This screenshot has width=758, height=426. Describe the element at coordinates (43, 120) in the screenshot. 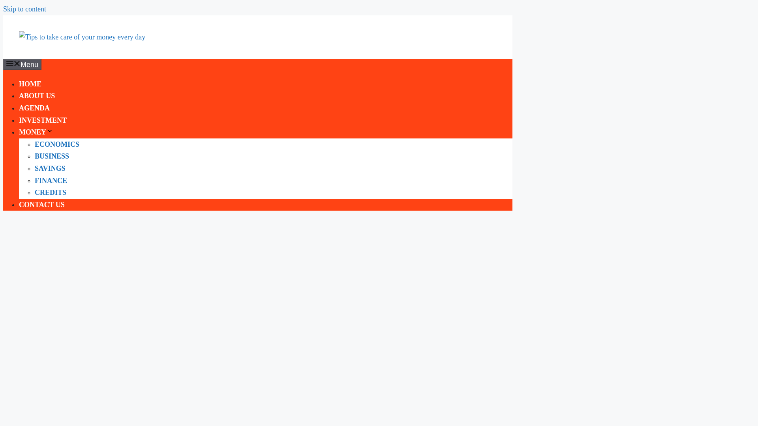

I see `INVESTMENT` at that location.